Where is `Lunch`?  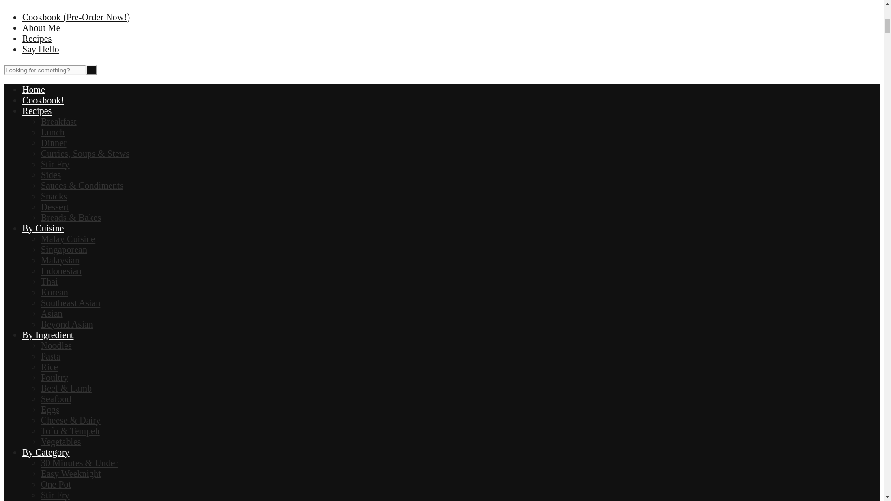
Lunch is located at coordinates (52, 132).